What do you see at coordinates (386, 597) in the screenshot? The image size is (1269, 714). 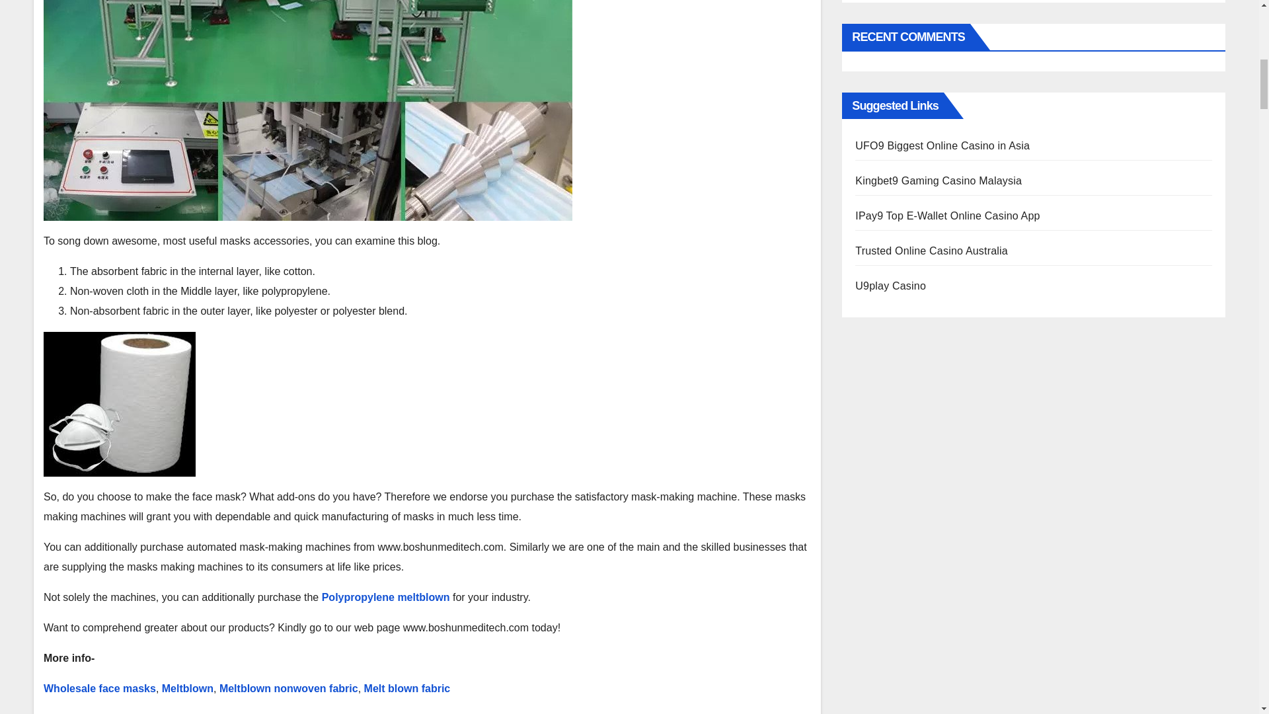 I see `Polypropylene meltblown` at bounding box center [386, 597].